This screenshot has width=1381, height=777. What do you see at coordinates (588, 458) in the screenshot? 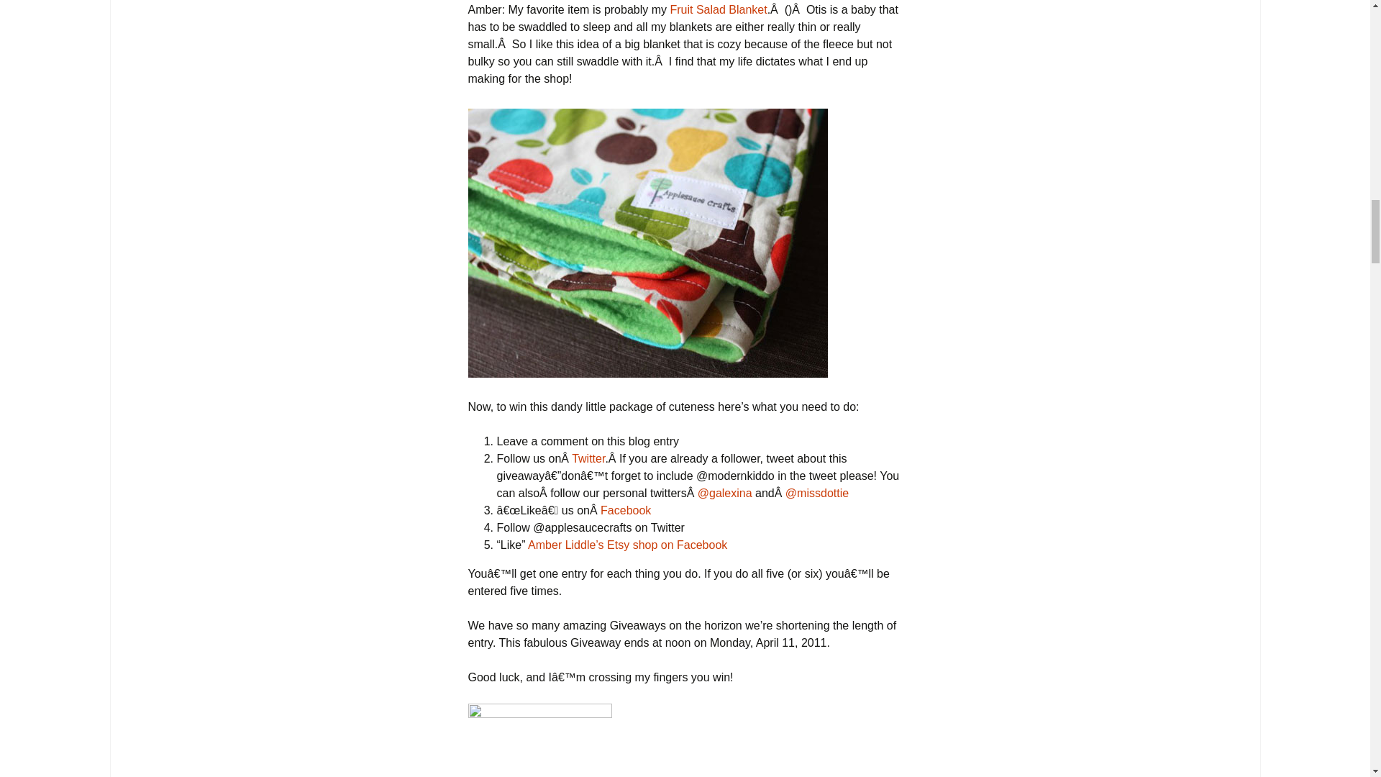
I see `Twitter` at bounding box center [588, 458].